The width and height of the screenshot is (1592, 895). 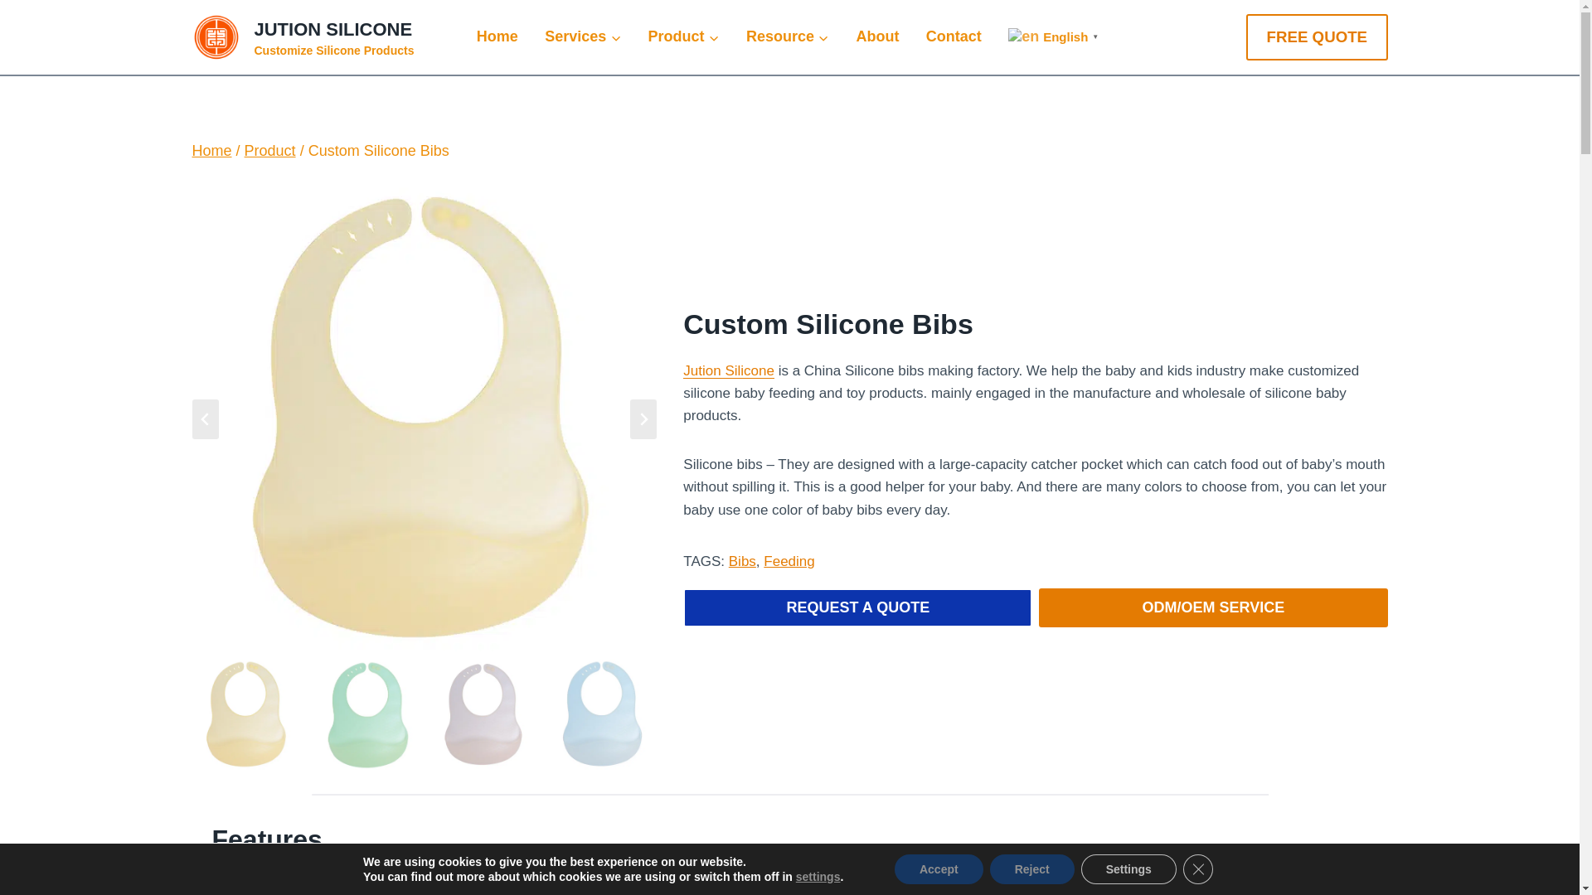 What do you see at coordinates (303, 37) in the screenshot?
I see `Jution Silicone` at bounding box center [303, 37].